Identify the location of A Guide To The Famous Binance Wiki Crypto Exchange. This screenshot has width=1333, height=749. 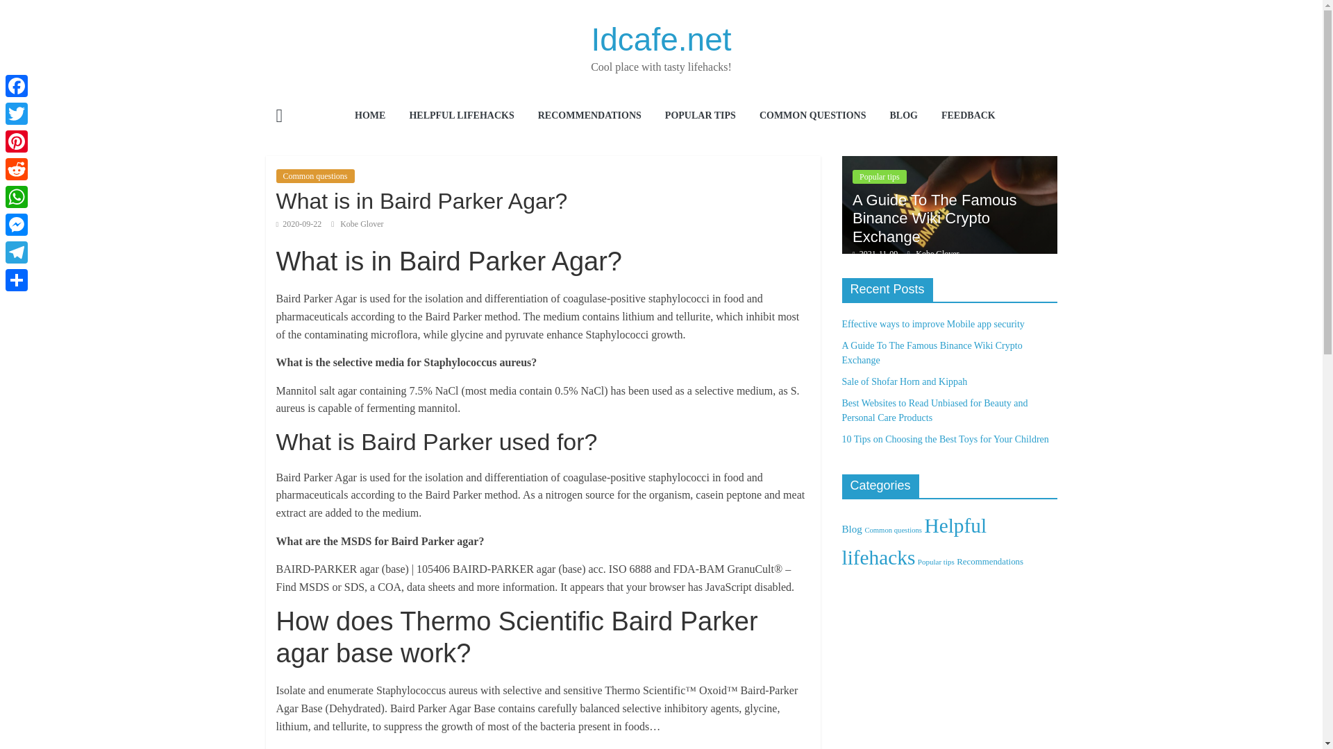
(934, 218).